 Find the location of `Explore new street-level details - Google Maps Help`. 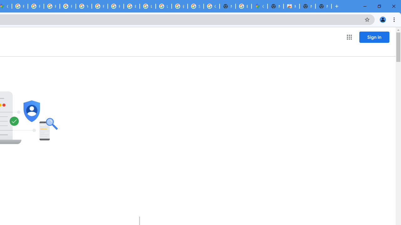

Explore new street-level details - Google Maps Help is located at coordinates (243, 6).